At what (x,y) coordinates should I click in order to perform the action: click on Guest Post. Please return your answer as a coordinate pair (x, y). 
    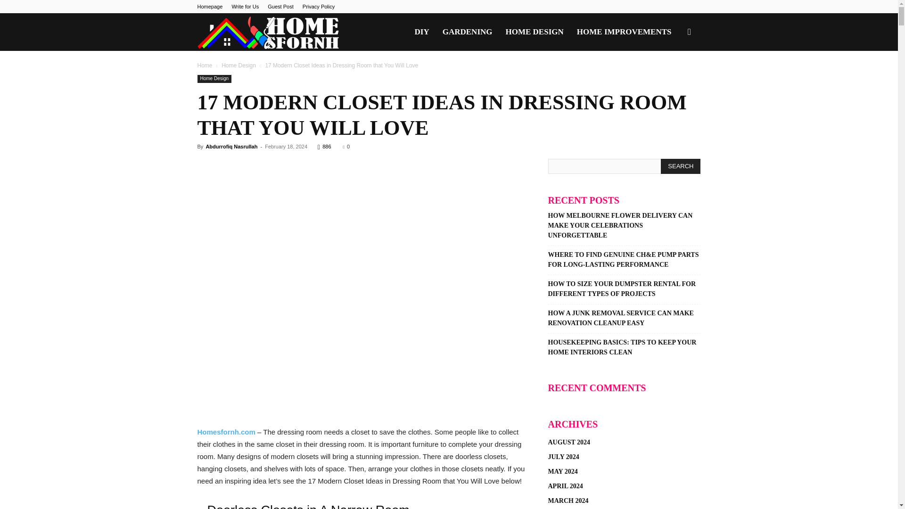
    Looking at the image, I should click on (280, 7).